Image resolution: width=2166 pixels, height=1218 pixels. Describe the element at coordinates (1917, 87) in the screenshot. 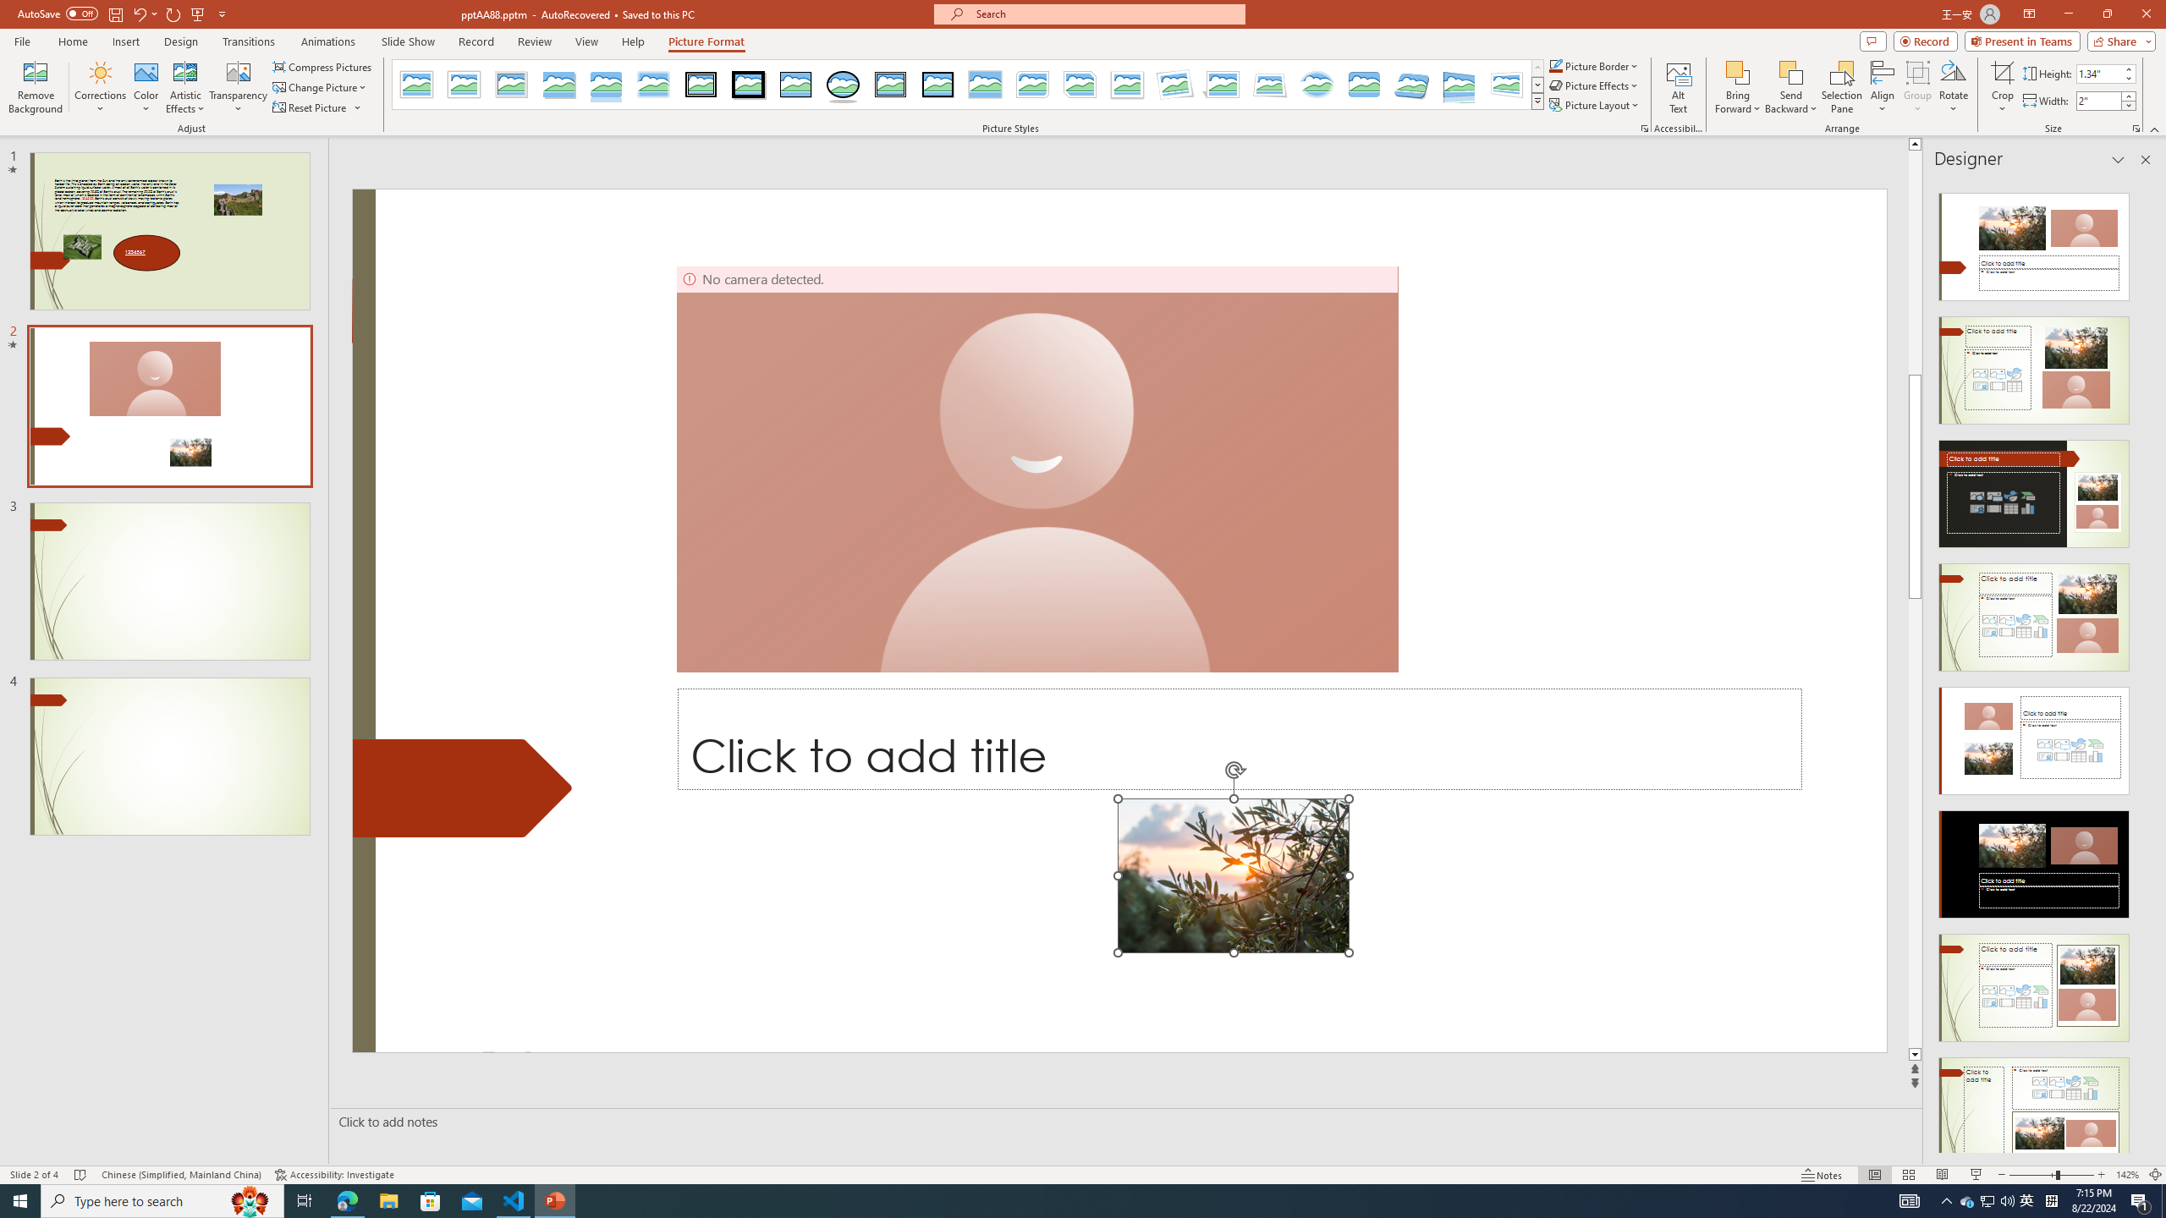

I see `Group` at that location.